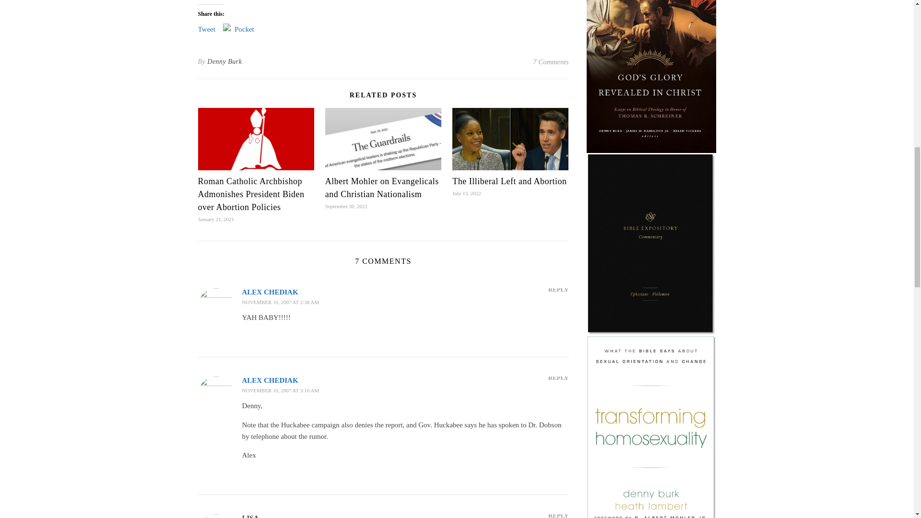 The image size is (921, 518). What do you see at coordinates (270, 292) in the screenshot?
I see `ALEX CHEDIAK` at bounding box center [270, 292].